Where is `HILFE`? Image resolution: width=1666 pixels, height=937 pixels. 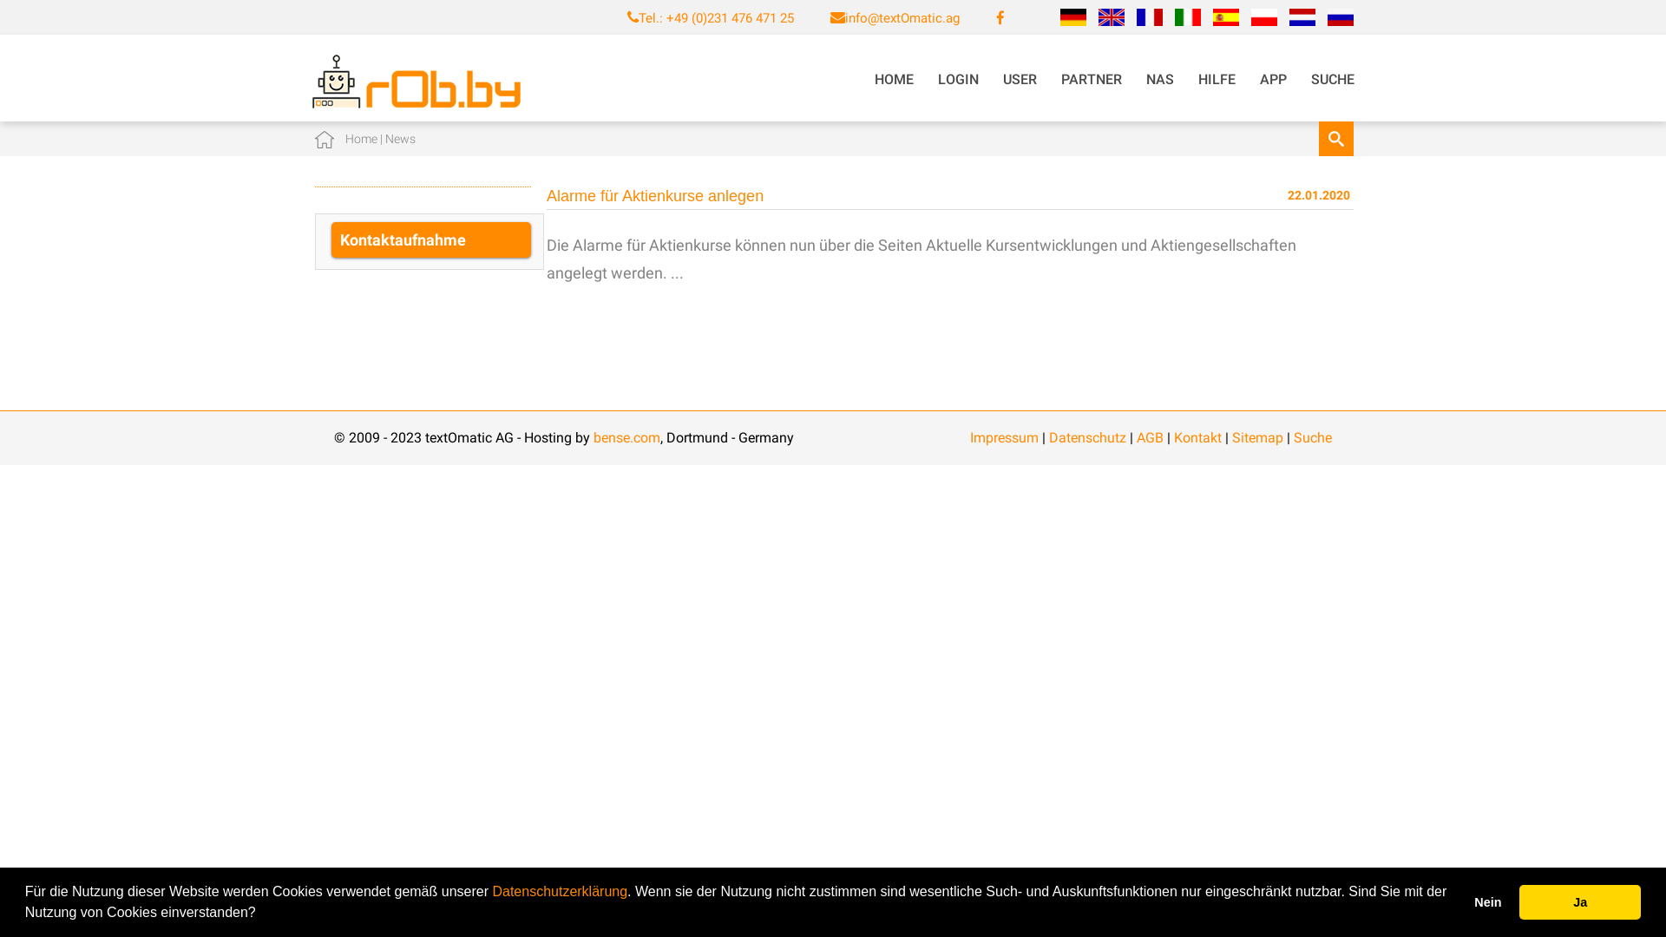 HILFE is located at coordinates (1217, 80).